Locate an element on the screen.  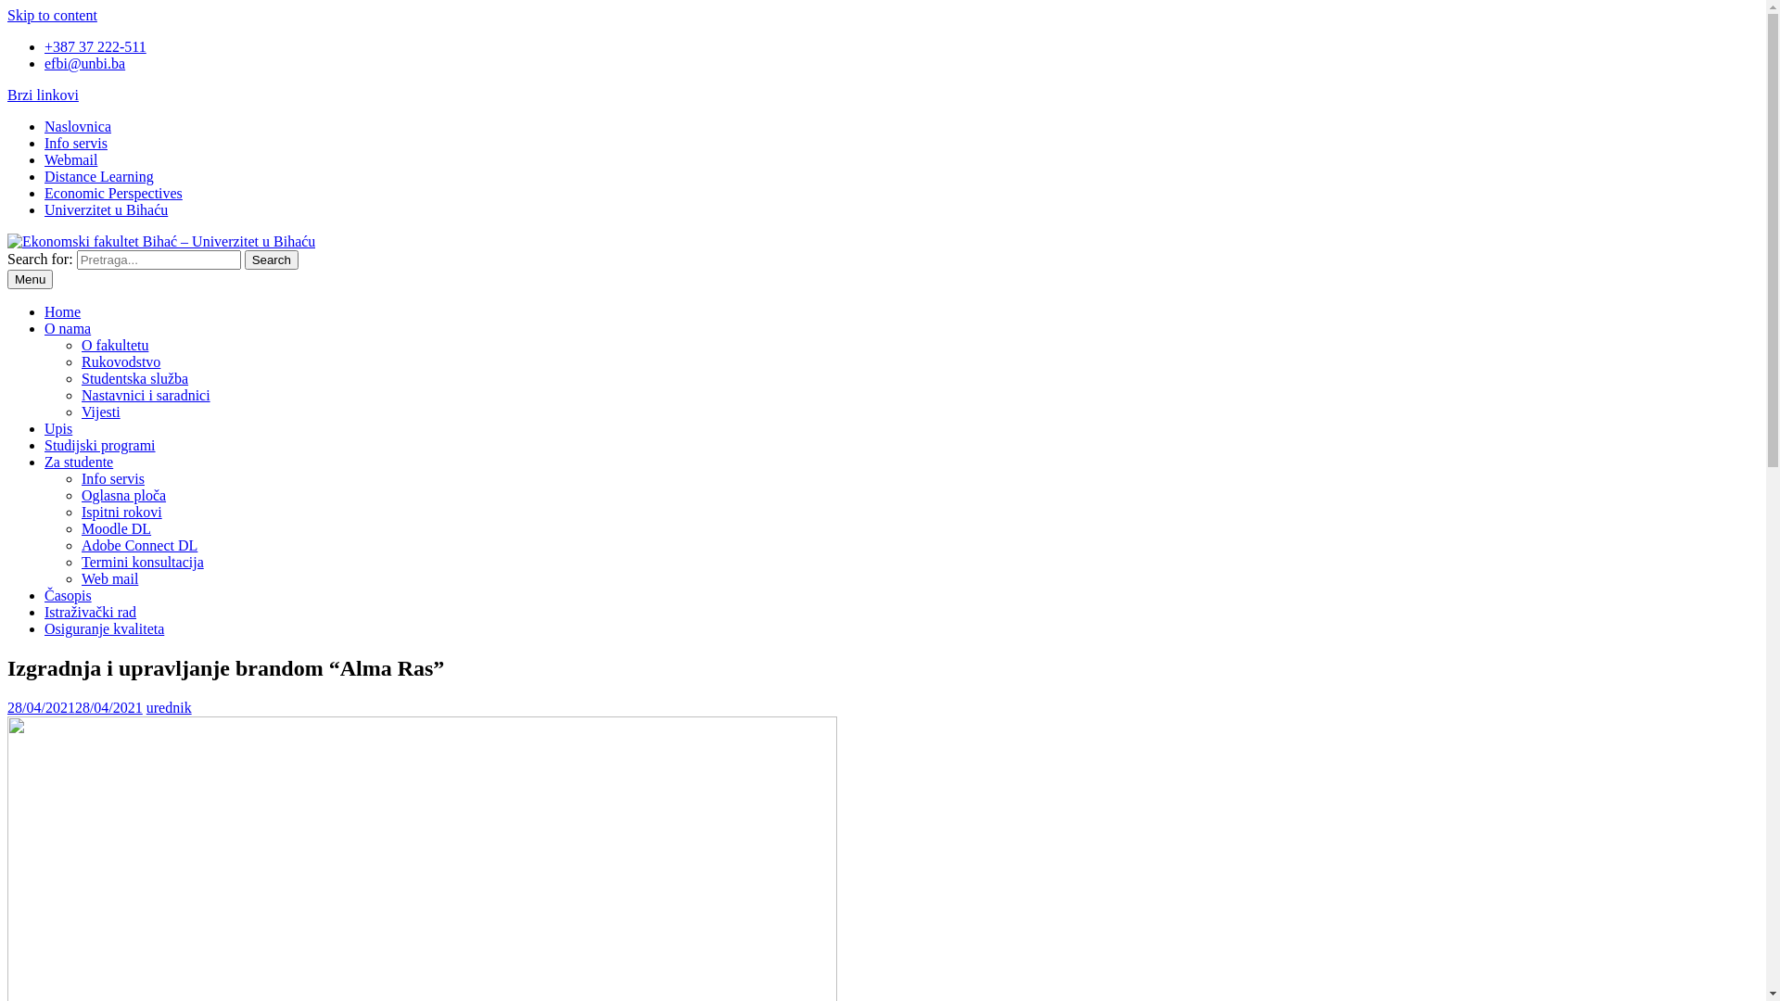
Vijesti is located at coordinates (101, 412).